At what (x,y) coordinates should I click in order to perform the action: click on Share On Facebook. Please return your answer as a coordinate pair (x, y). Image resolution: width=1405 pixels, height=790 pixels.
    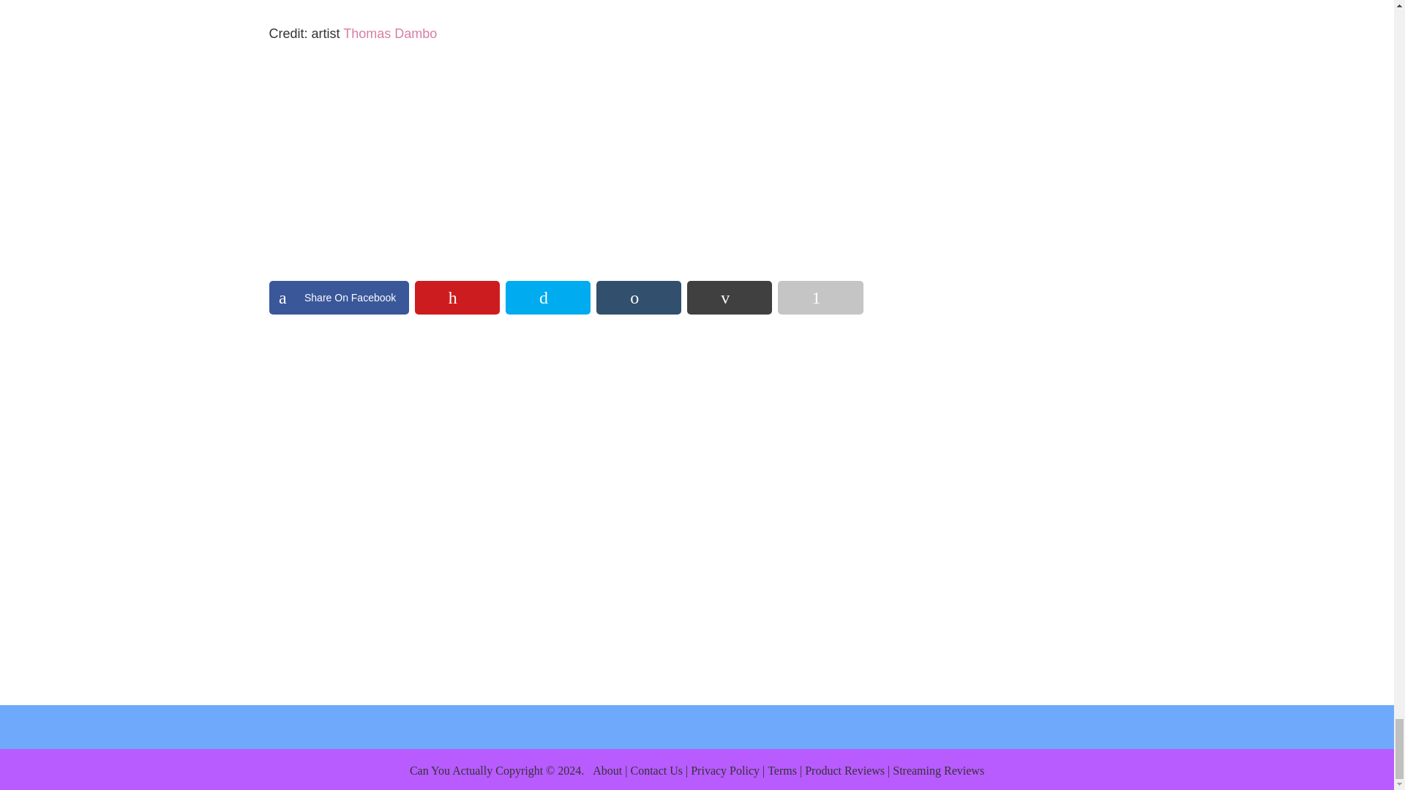
    Looking at the image, I should click on (339, 297).